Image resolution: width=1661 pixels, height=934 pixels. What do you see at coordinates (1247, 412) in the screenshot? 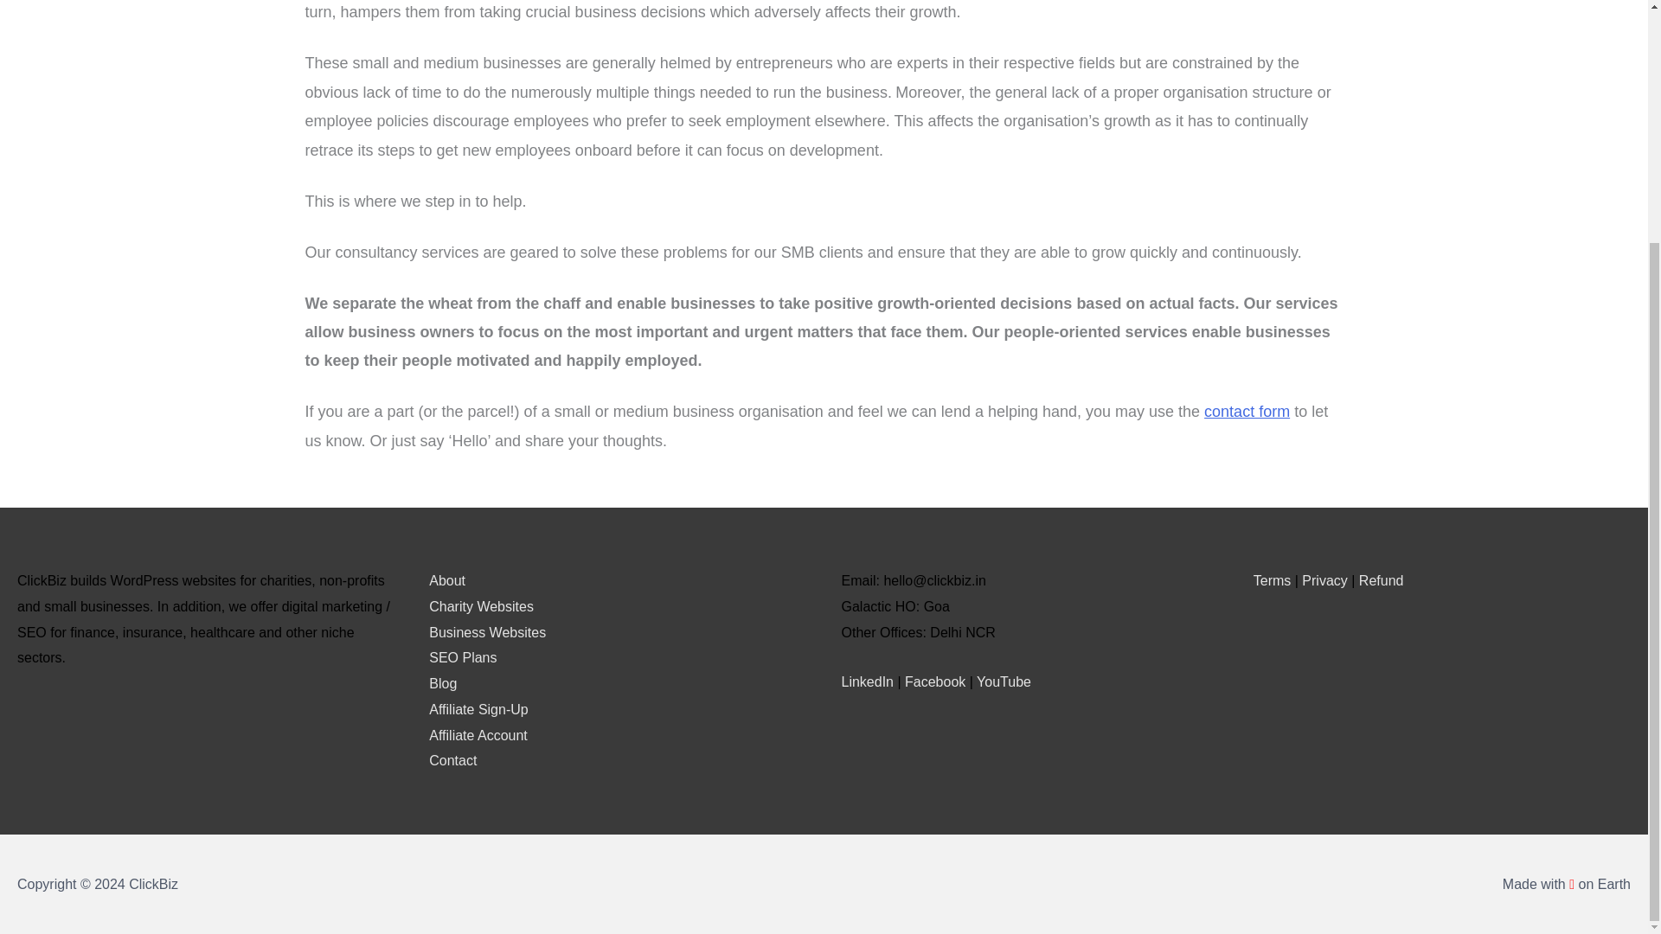
I see `contact form` at bounding box center [1247, 412].